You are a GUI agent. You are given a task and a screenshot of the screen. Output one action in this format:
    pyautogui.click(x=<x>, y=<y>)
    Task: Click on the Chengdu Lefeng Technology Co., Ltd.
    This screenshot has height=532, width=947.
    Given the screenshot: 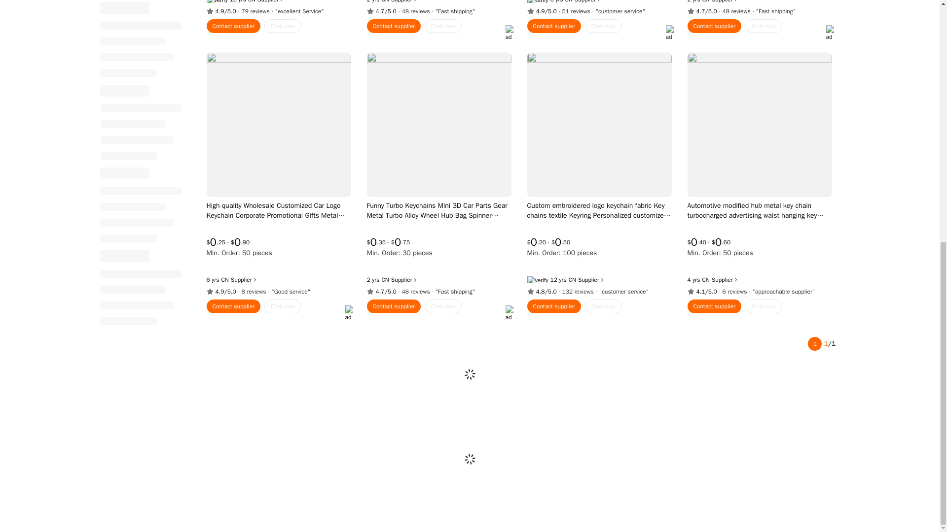 What is the action you would take?
    pyautogui.click(x=385, y=1)
    